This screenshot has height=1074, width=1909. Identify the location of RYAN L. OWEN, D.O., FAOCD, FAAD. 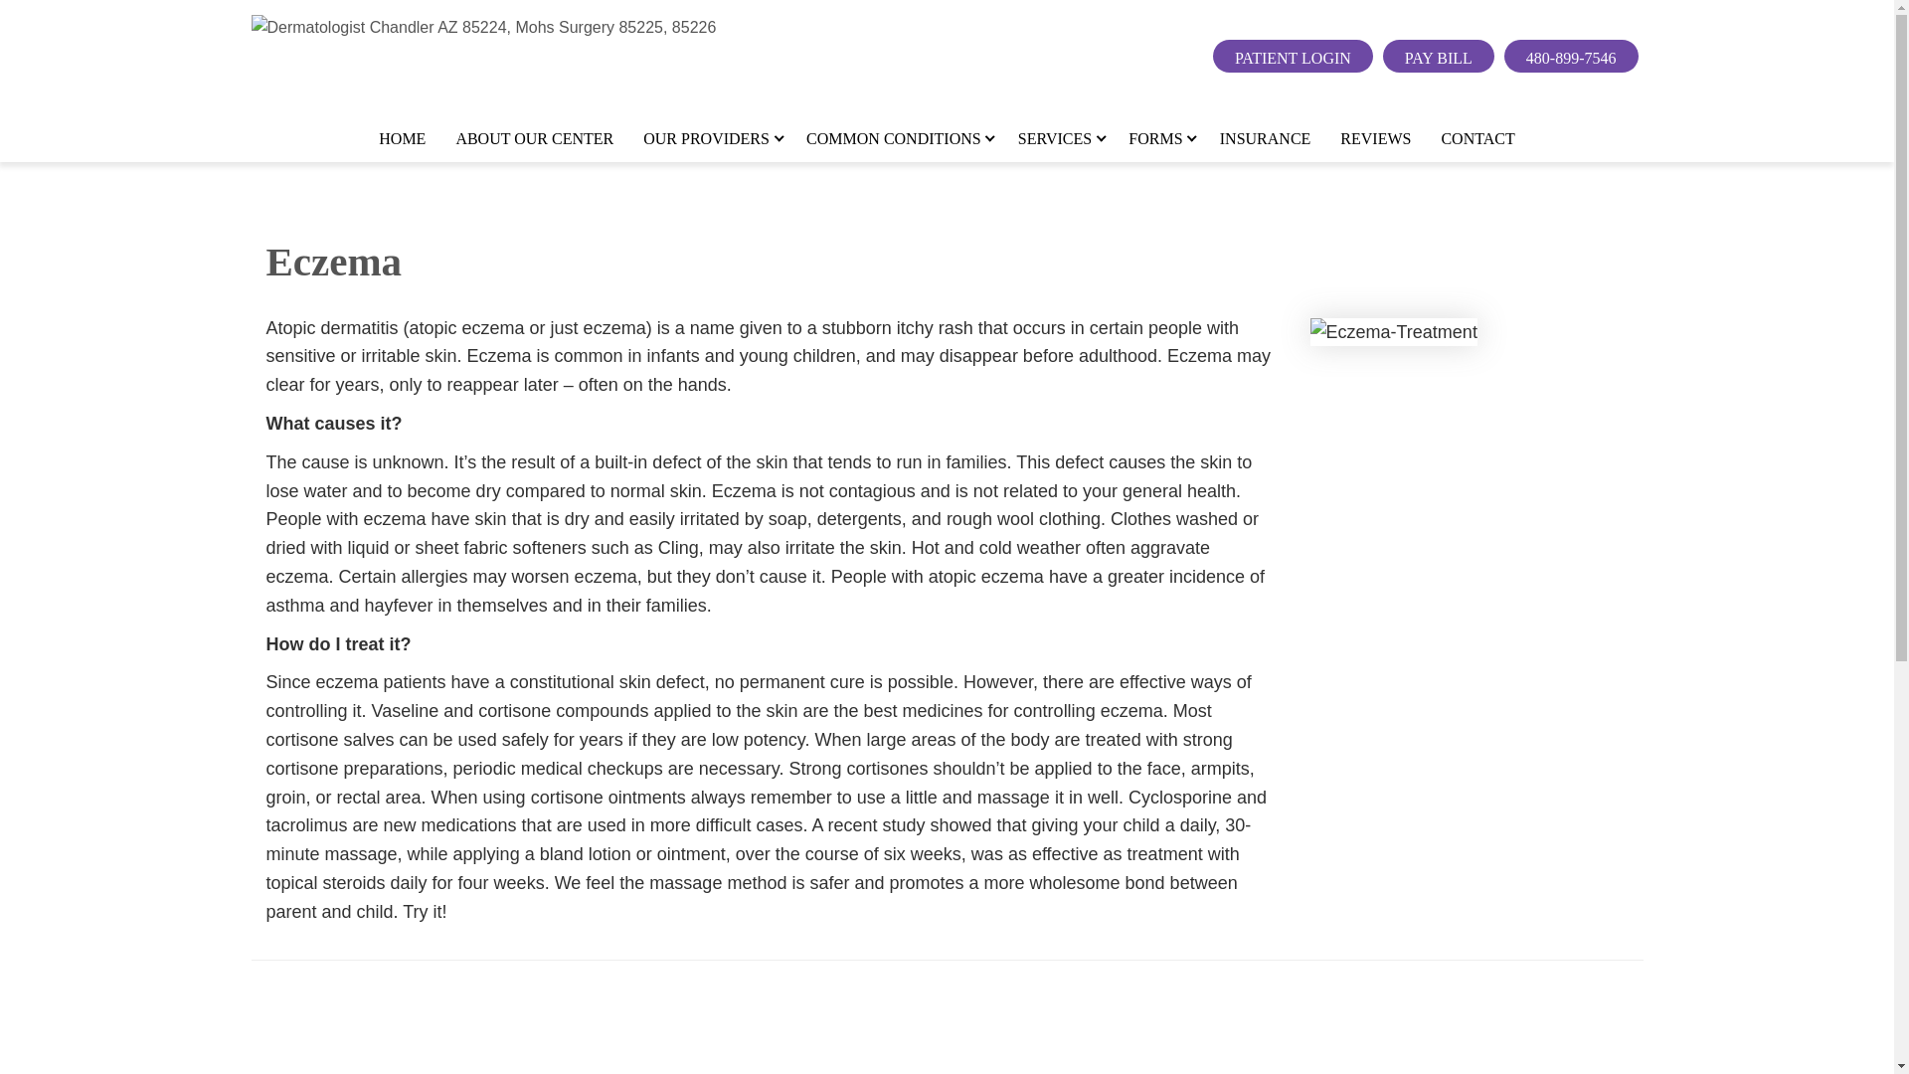
(904, 426).